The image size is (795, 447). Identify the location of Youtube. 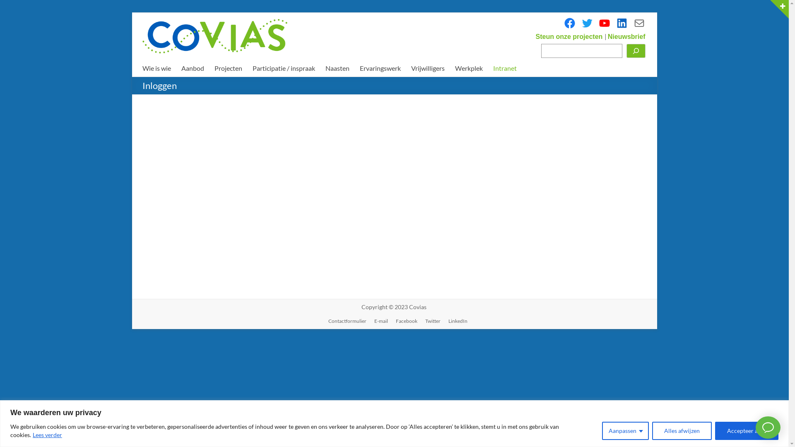
(604, 23).